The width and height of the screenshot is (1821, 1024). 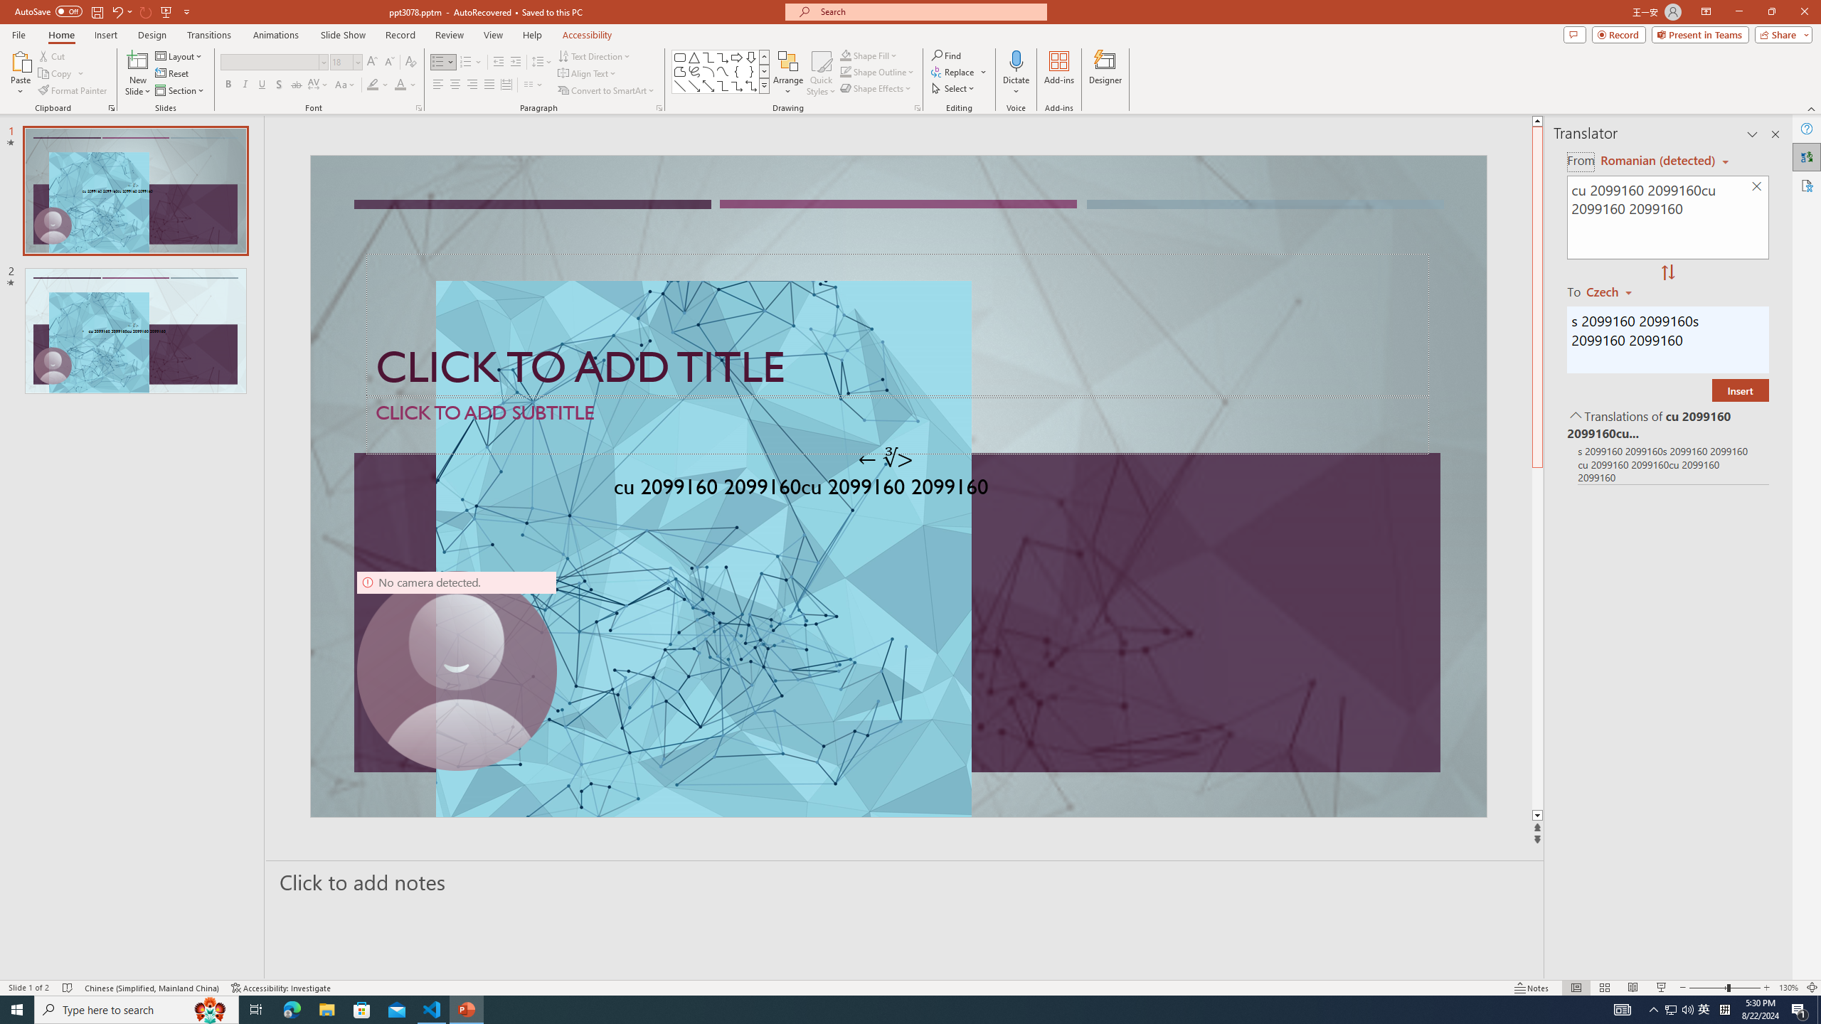 I want to click on Right Brace, so click(x=751, y=71).